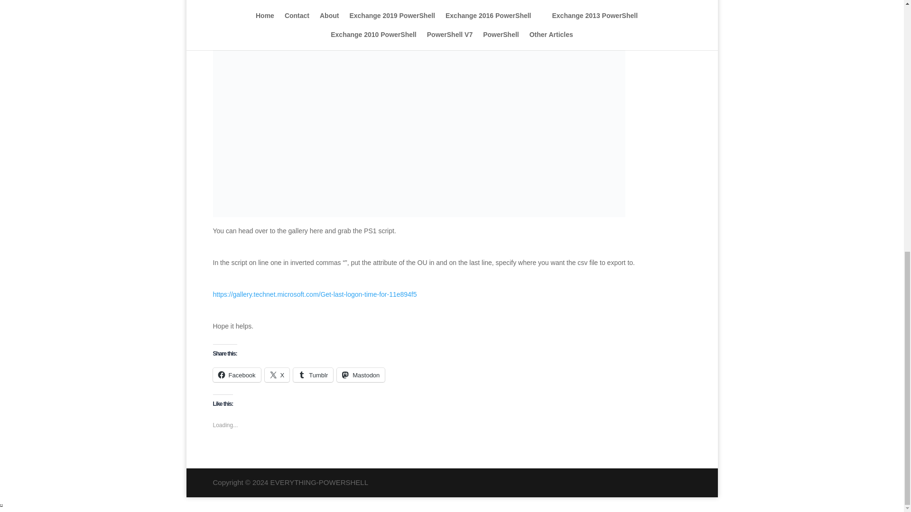 Image resolution: width=911 pixels, height=512 pixels. I want to click on Facebook, so click(236, 375).